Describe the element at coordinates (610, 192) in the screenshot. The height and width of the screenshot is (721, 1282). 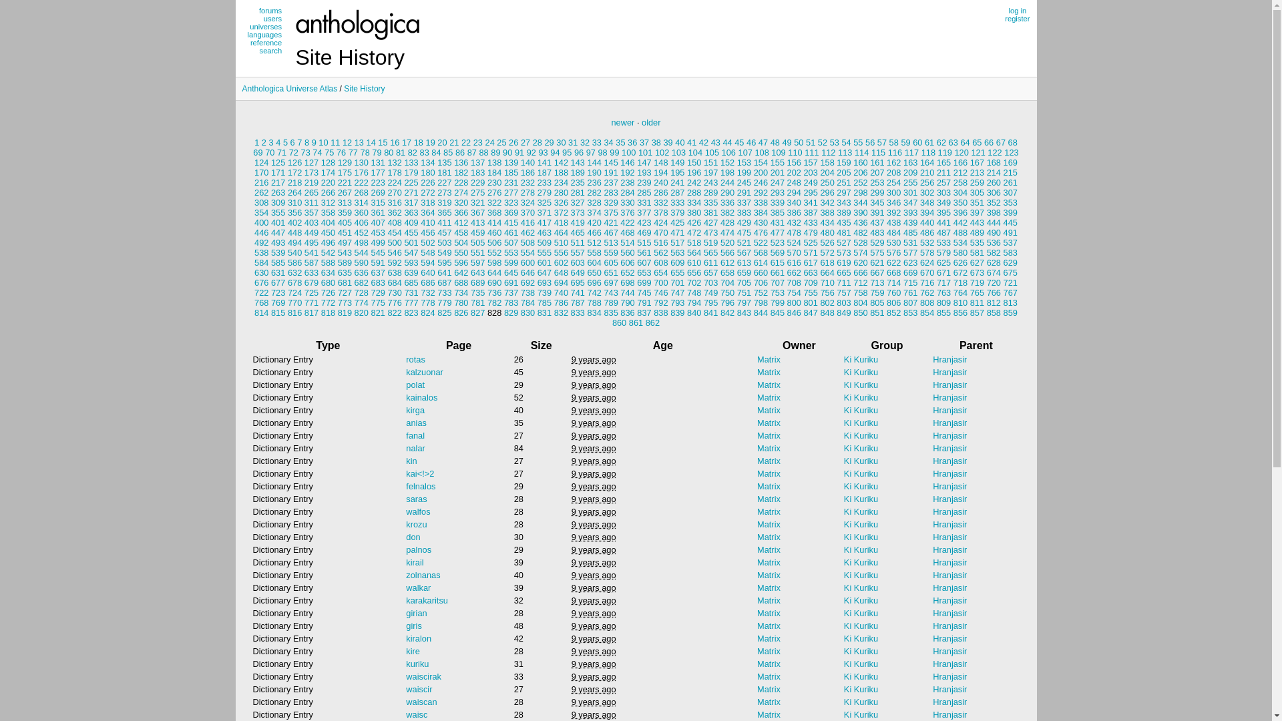
I see `283` at that location.